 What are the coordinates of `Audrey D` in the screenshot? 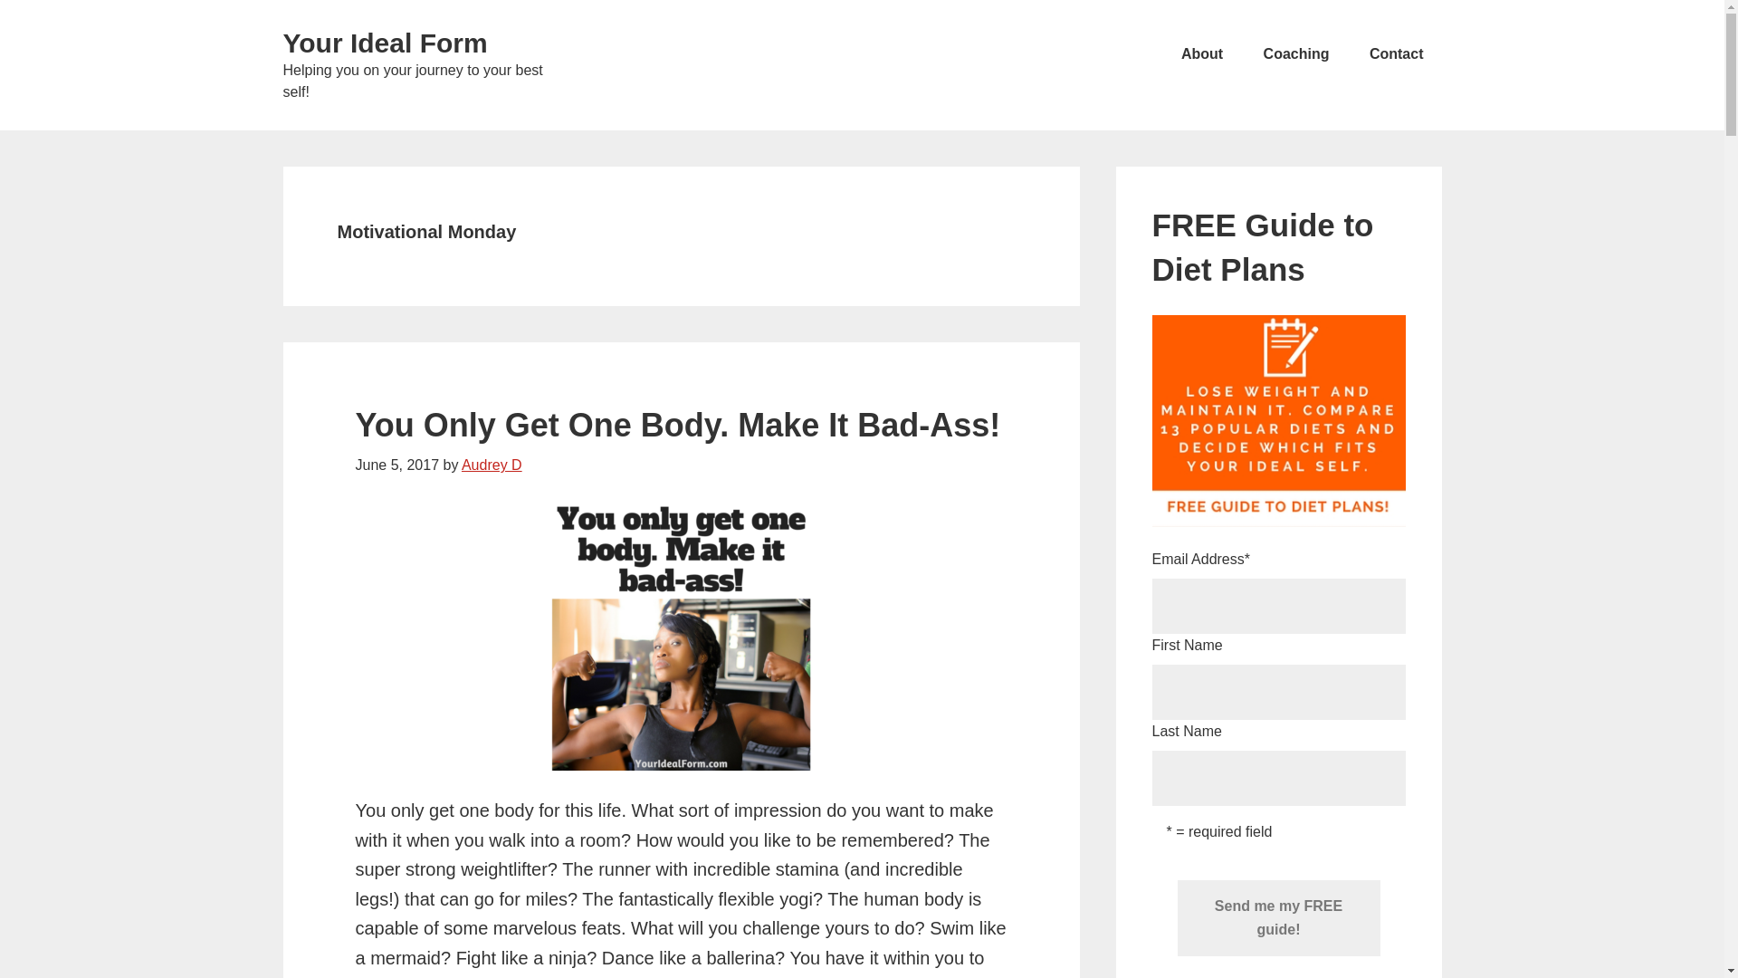 It's located at (492, 465).